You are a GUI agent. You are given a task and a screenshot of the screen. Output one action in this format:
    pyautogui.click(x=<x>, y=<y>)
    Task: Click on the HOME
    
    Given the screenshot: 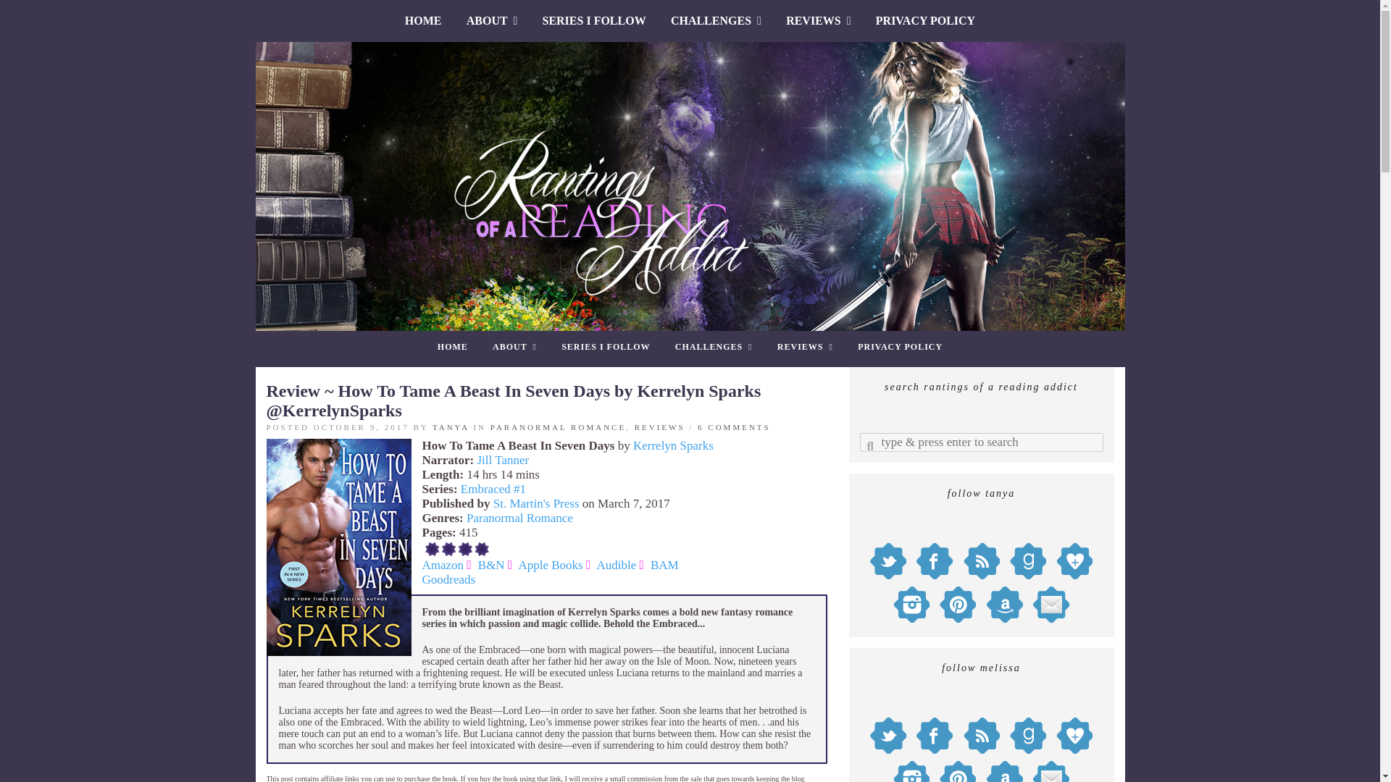 What is the action you would take?
    pyautogui.click(x=423, y=20)
    